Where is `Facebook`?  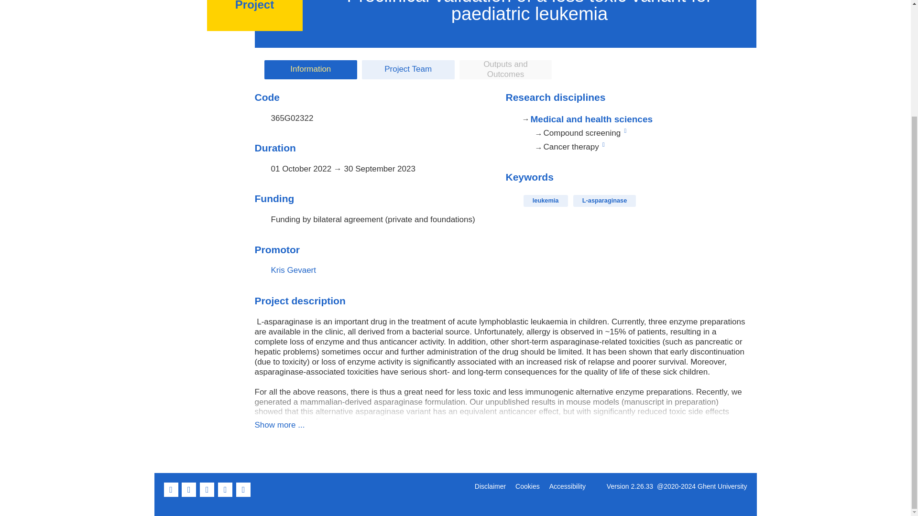 Facebook is located at coordinates (171, 495).